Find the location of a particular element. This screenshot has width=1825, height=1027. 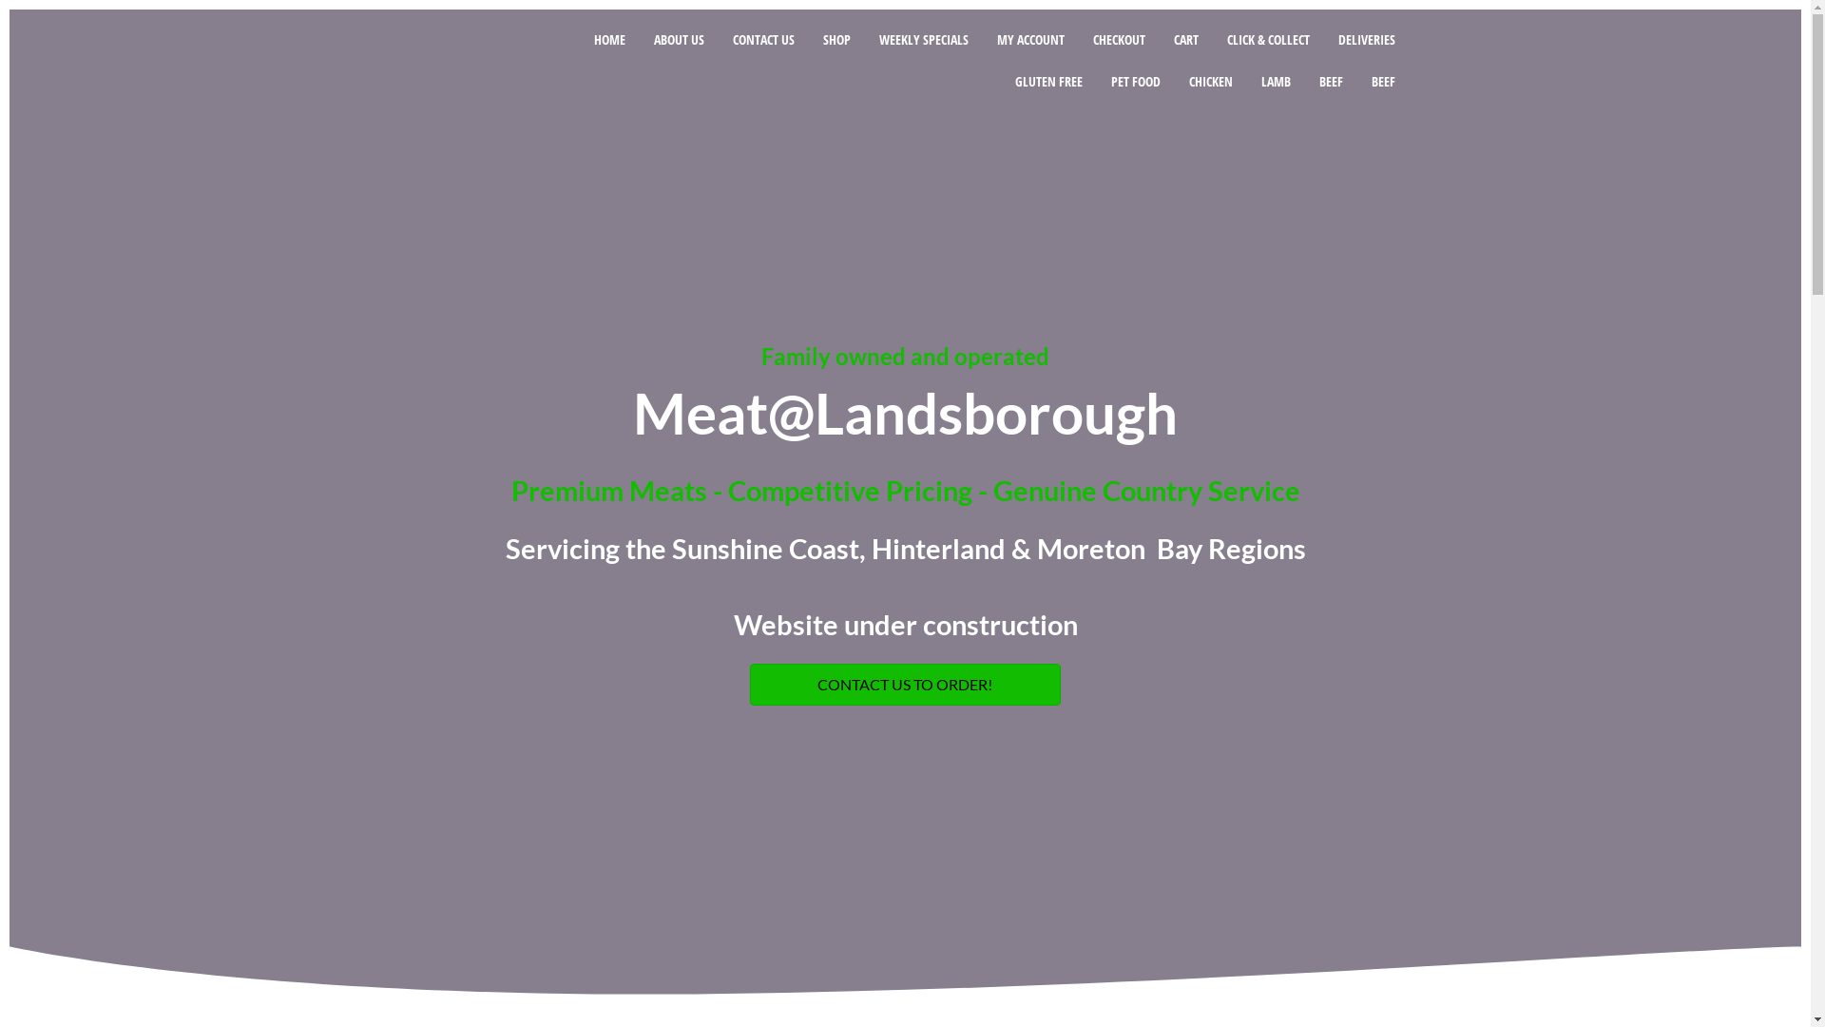

WEEKLY SPECIALS is located at coordinates (924, 40).